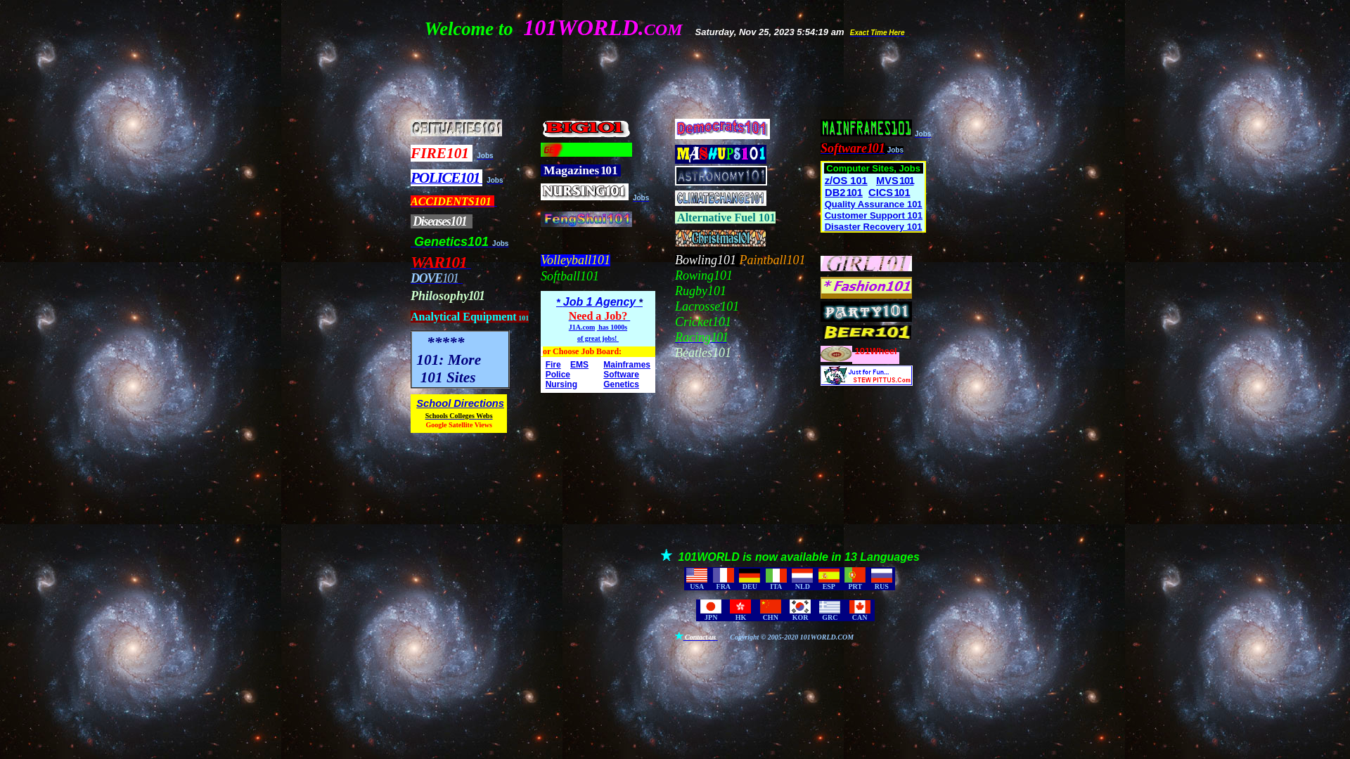 Image resolution: width=1350 pixels, height=759 pixels. Describe the element at coordinates (454, 201) in the screenshot. I see `ACCIDENTS101  ` at that location.